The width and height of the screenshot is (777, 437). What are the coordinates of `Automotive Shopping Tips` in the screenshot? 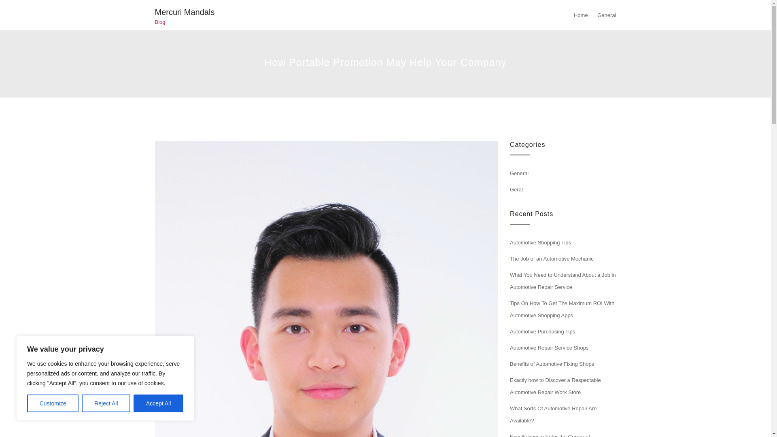 It's located at (540, 242).